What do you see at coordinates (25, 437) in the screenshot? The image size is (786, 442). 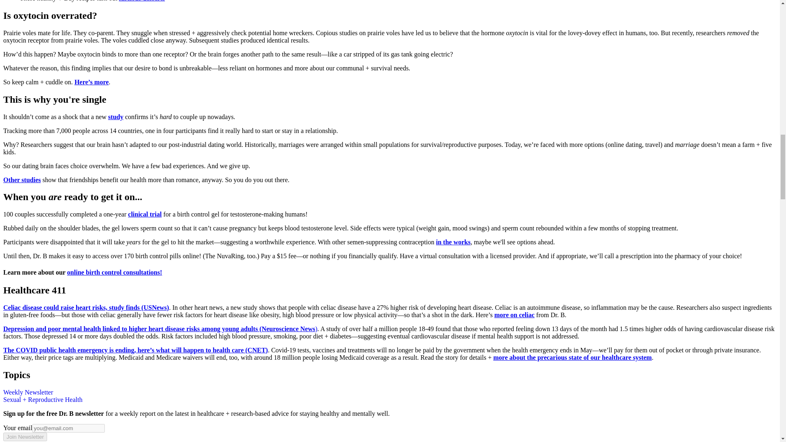 I see `Join Newsletter` at bounding box center [25, 437].